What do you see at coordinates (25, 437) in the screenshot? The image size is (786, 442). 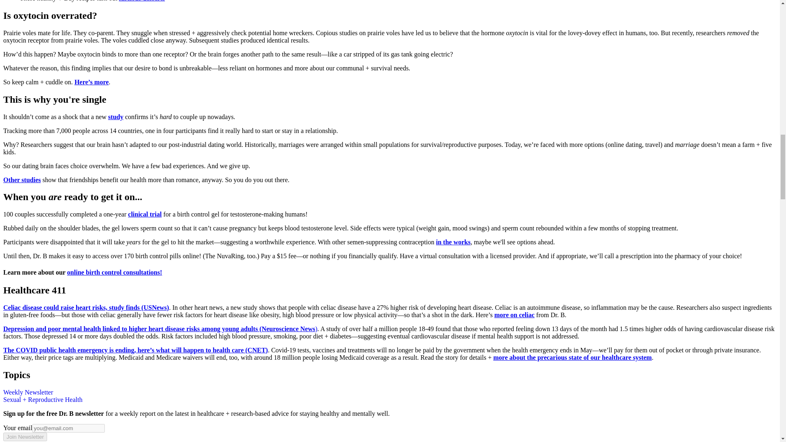 I see `Join Newsletter` at bounding box center [25, 437].